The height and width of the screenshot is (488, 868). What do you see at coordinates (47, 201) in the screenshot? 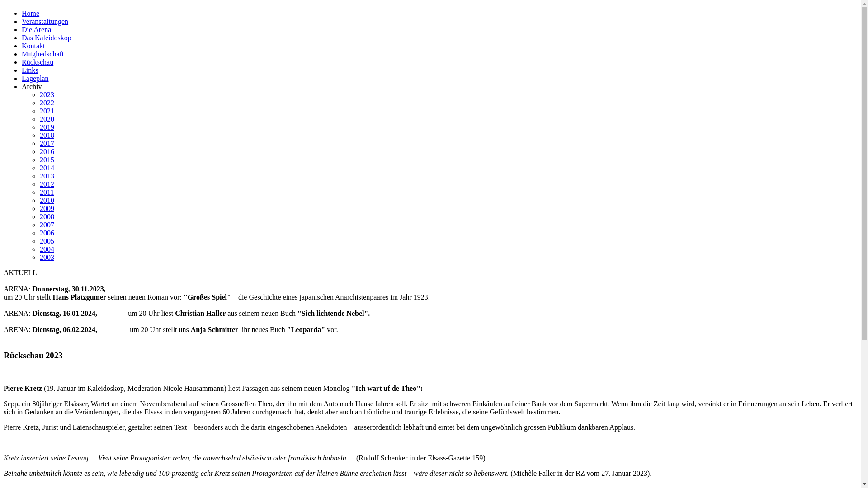
I see `2010` at bounding box center [47, 201].